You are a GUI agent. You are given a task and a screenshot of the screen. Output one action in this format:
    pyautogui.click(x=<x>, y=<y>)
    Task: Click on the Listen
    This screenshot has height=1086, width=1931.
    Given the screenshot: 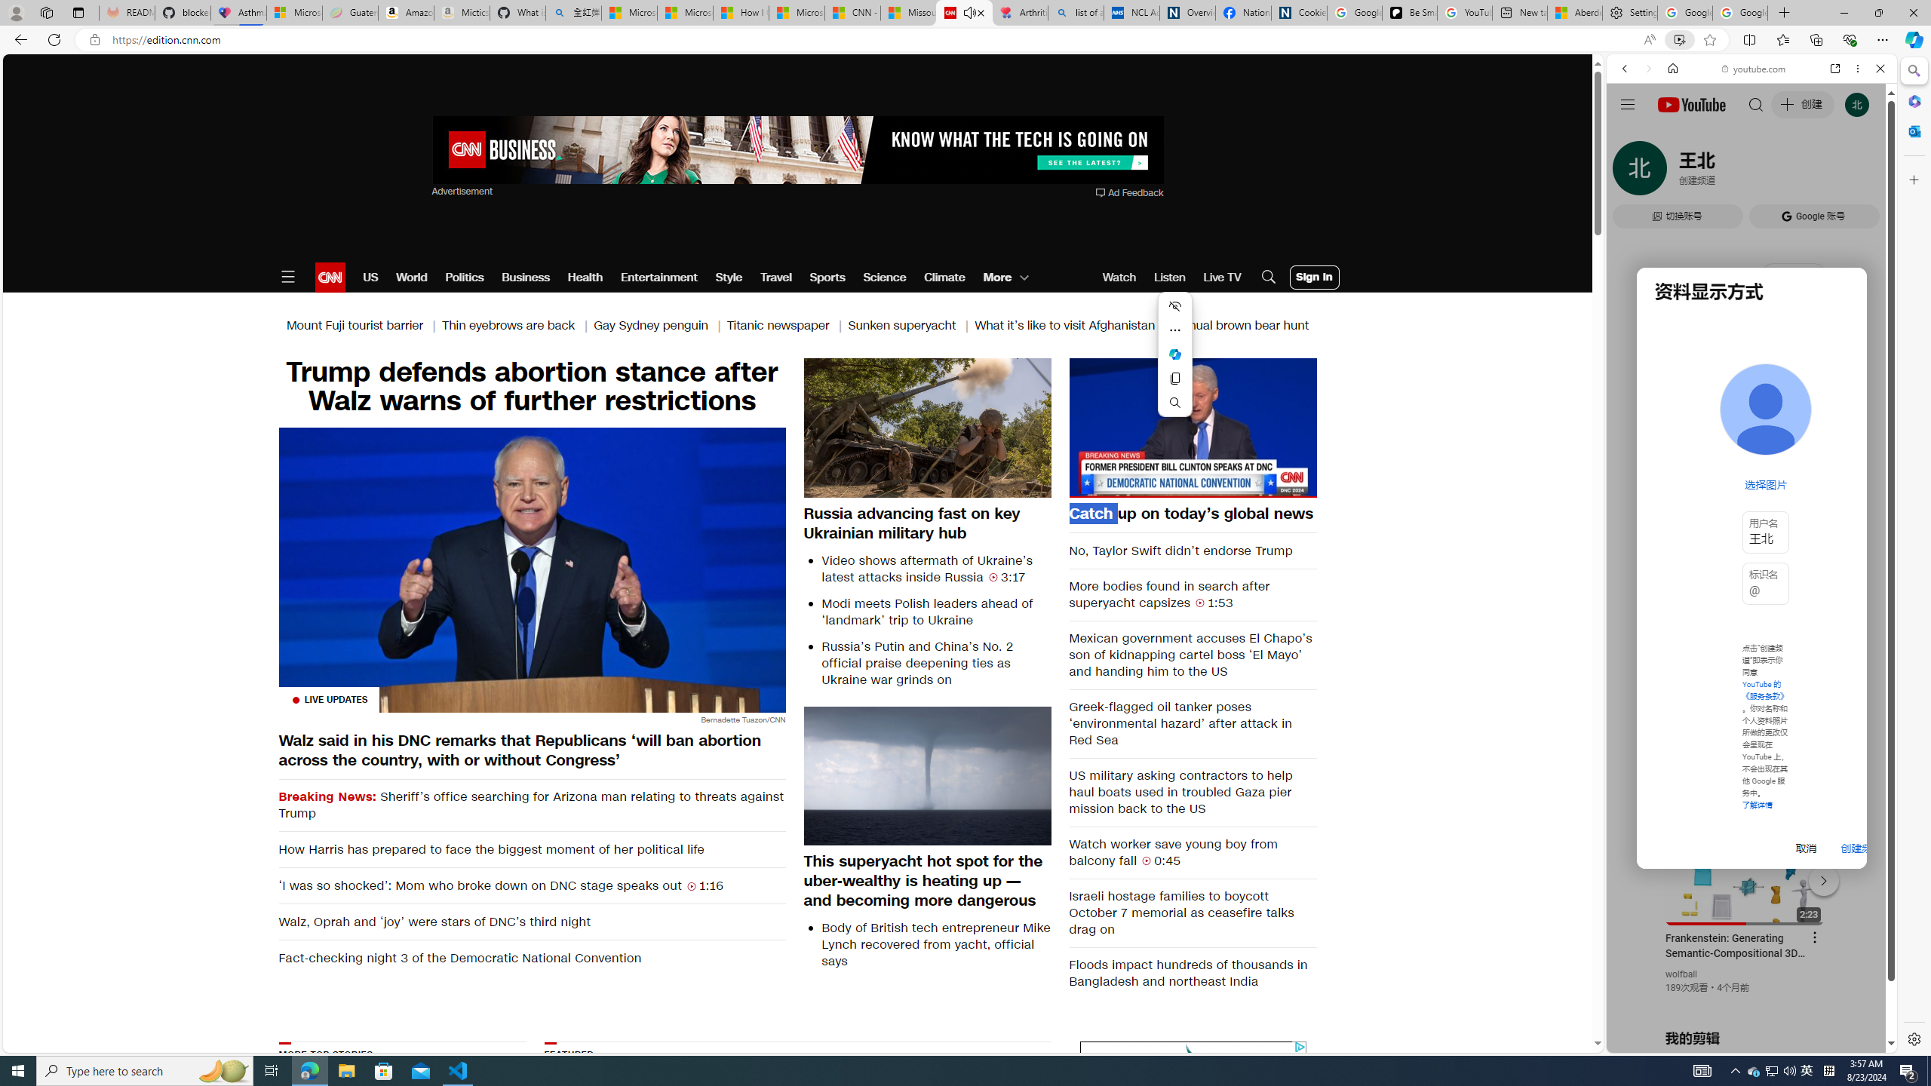 What is the action you would take?
    pyautogui.click(x=1169, y=278)
    